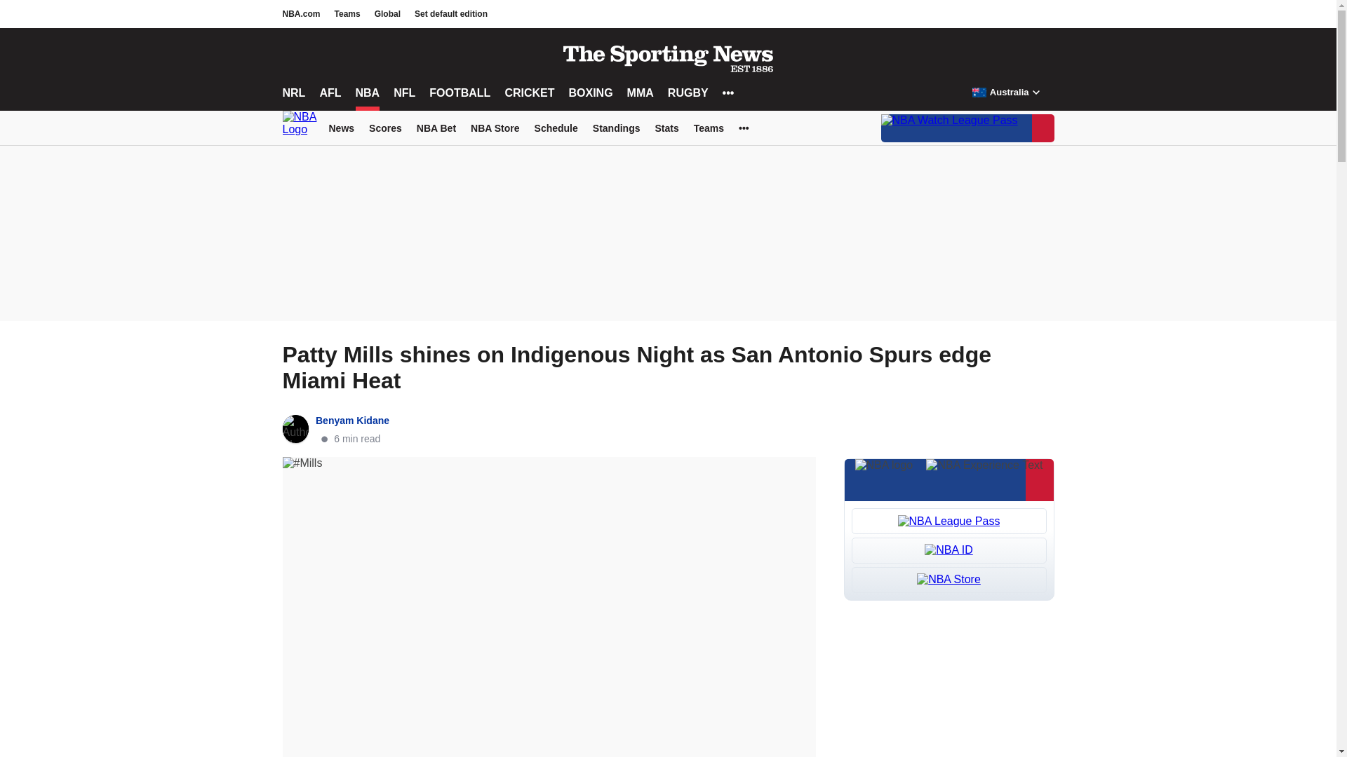  I want to click on Global, so click(387, 14).